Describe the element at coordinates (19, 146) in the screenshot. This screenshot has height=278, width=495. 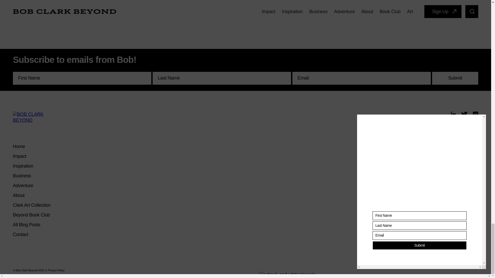
I see `Home` at that location.